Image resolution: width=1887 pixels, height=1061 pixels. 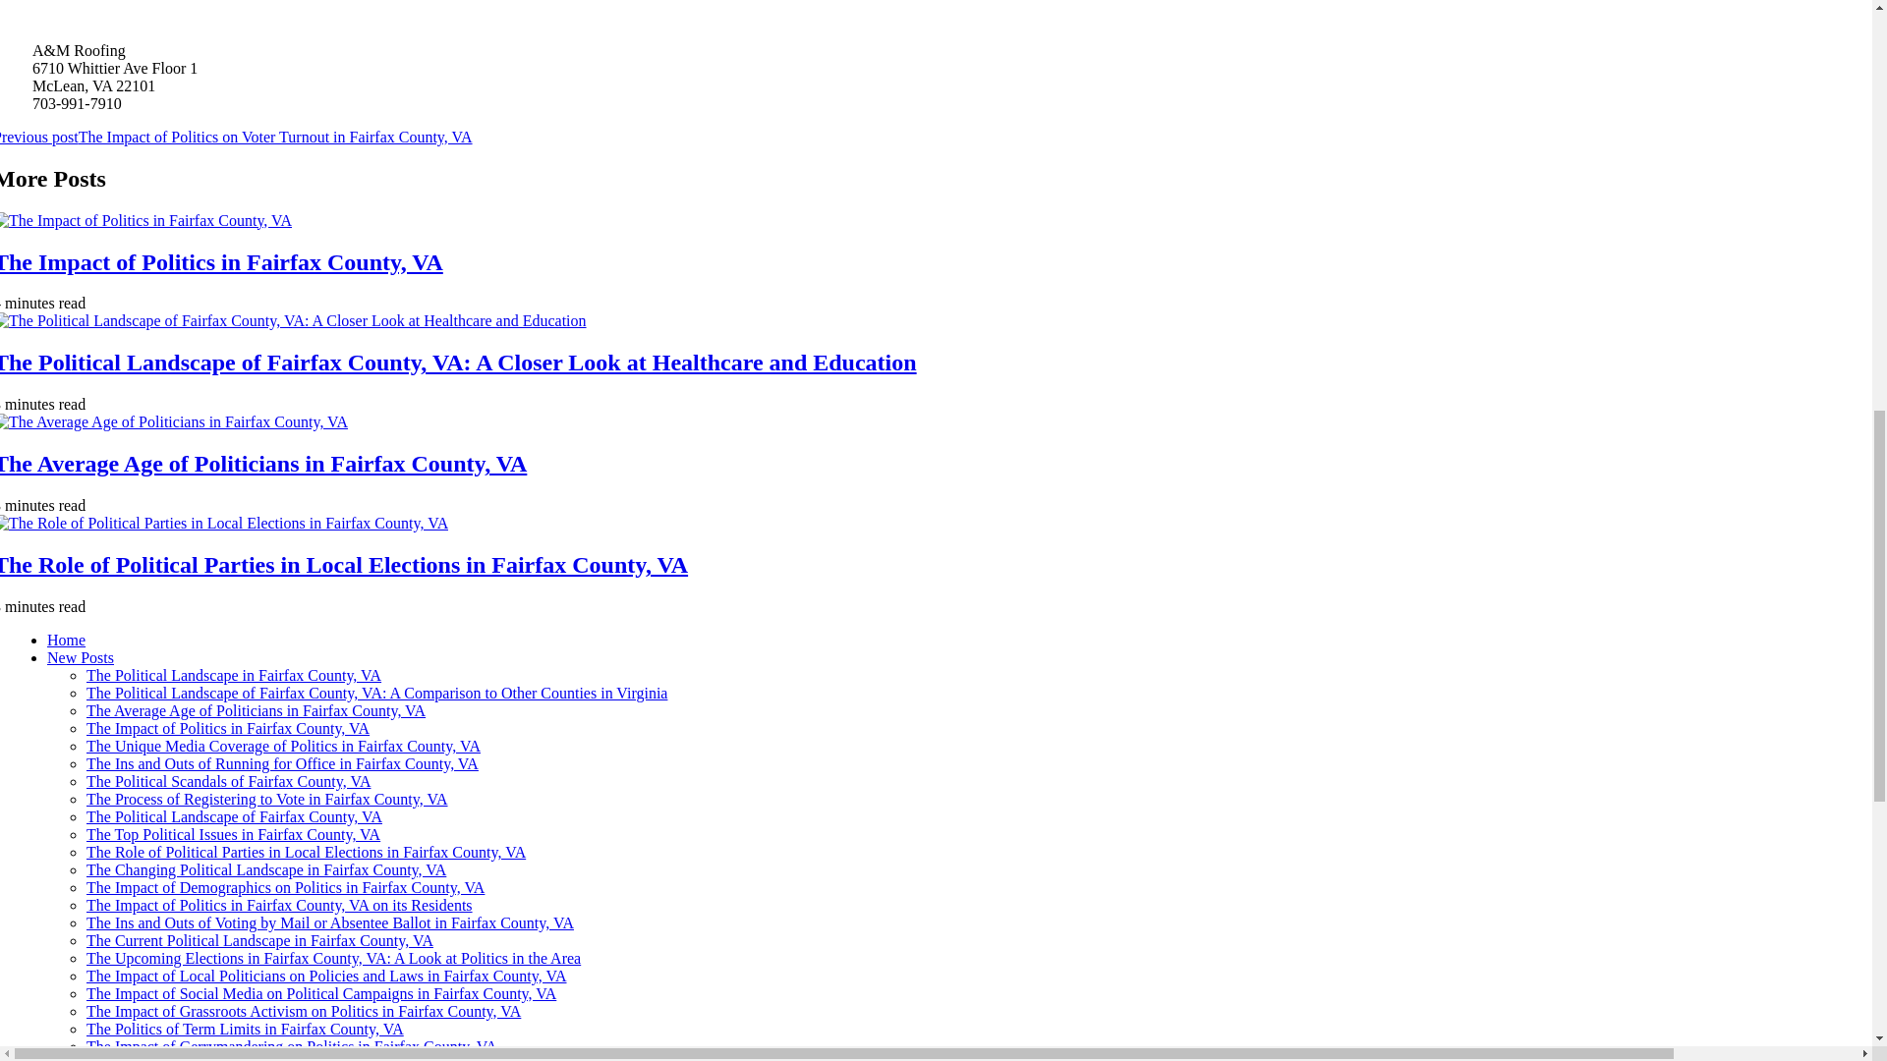 What do you see at coordinates (267, 798) in the screenshot?
I see `The Process of Registering to Vote in Fairfax County, VA` at bounding box center [267, 798].